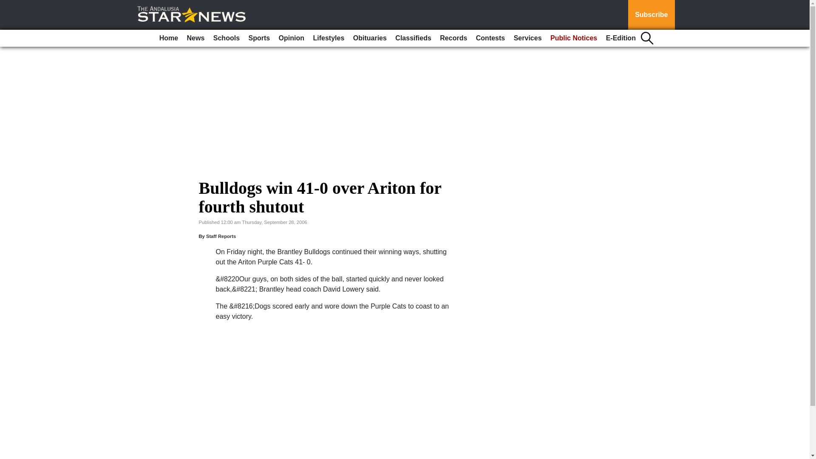 This screenshot has height=459, width=816. Describe the element at coordinates (221, 236) in the screenshot. I see `Staff Reports` at that location.